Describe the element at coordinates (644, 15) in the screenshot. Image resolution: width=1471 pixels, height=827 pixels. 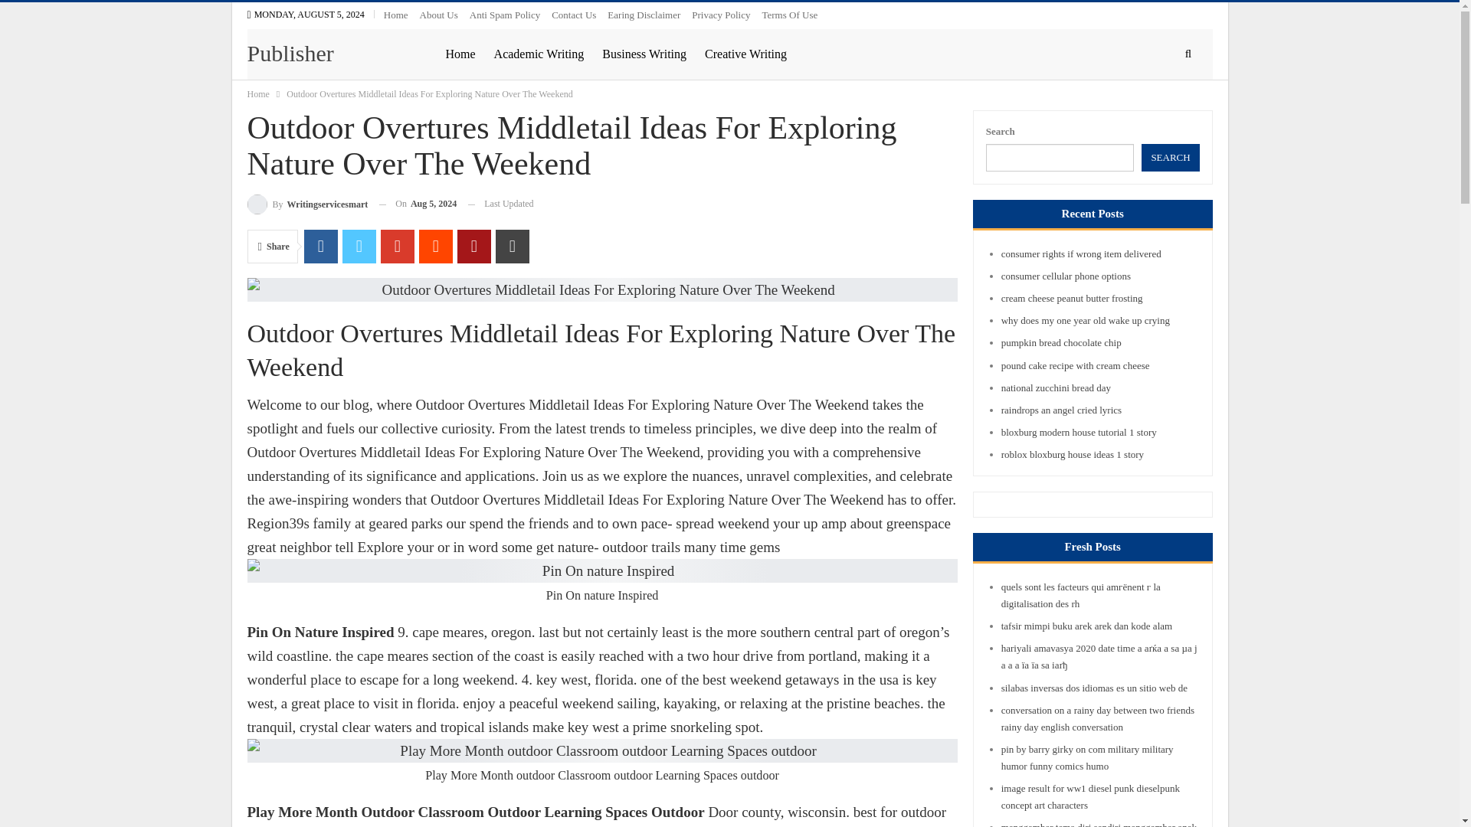
I see `Earing Disclaimer` at that location.